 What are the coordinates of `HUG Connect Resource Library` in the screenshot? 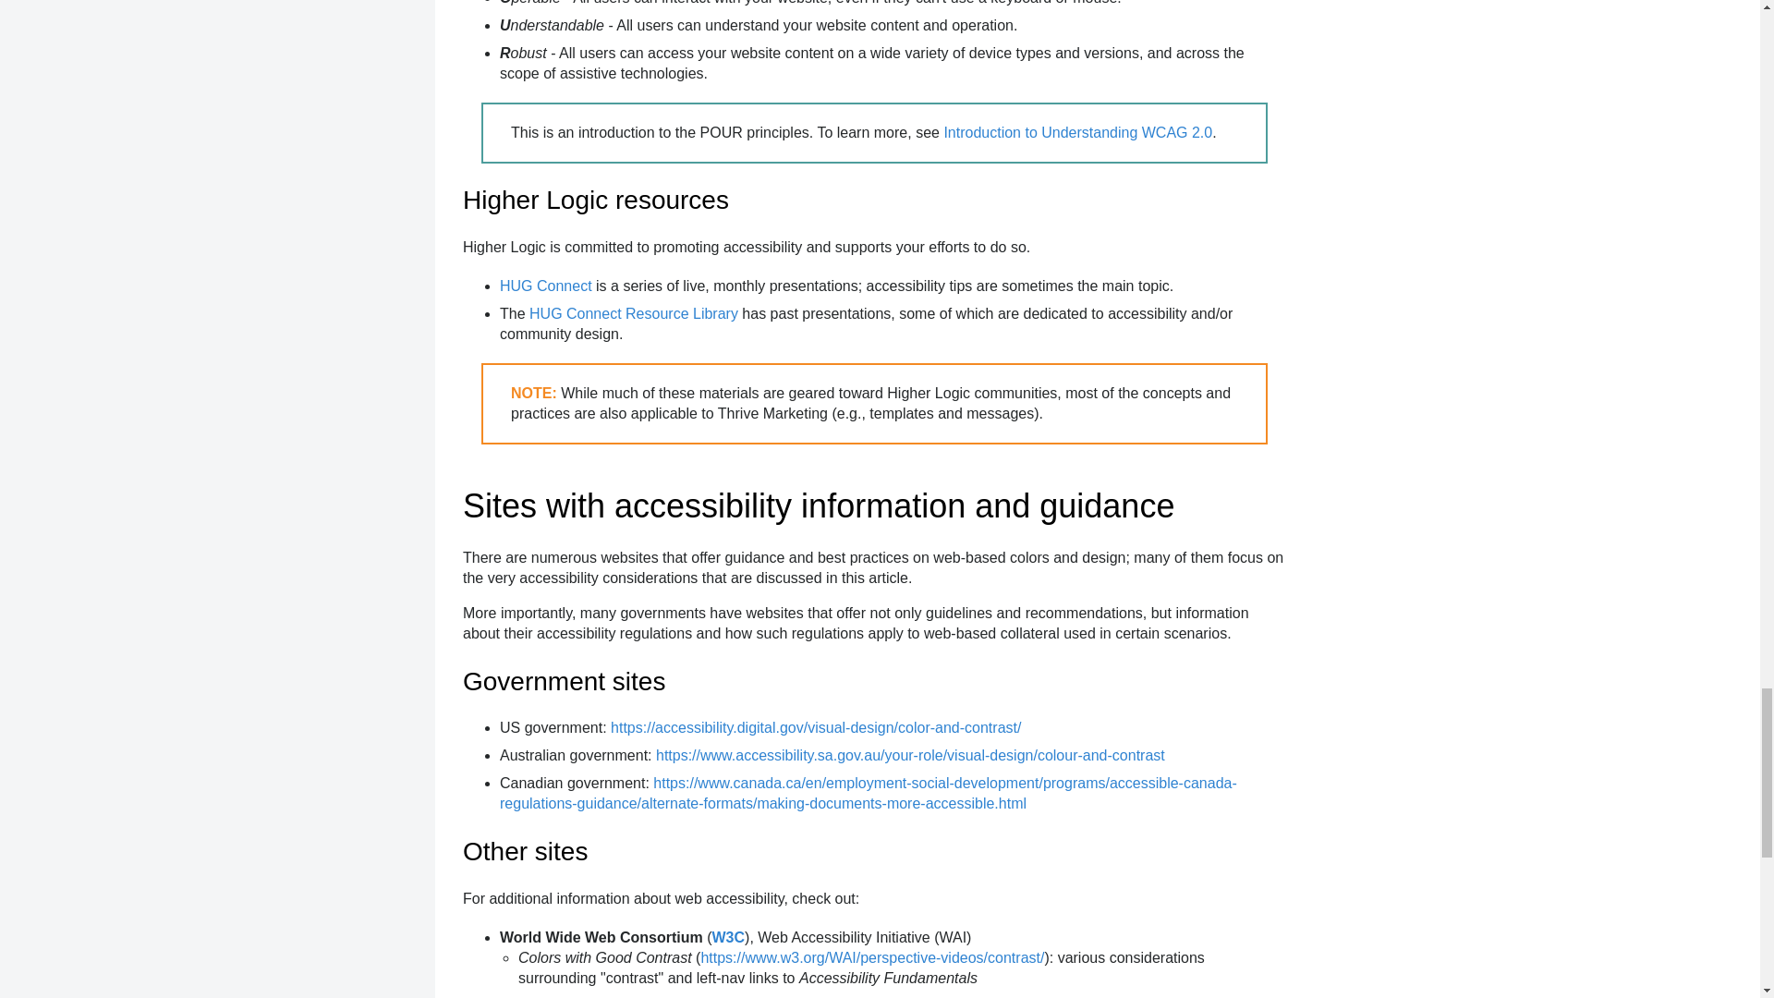 It's located at (633, 312).